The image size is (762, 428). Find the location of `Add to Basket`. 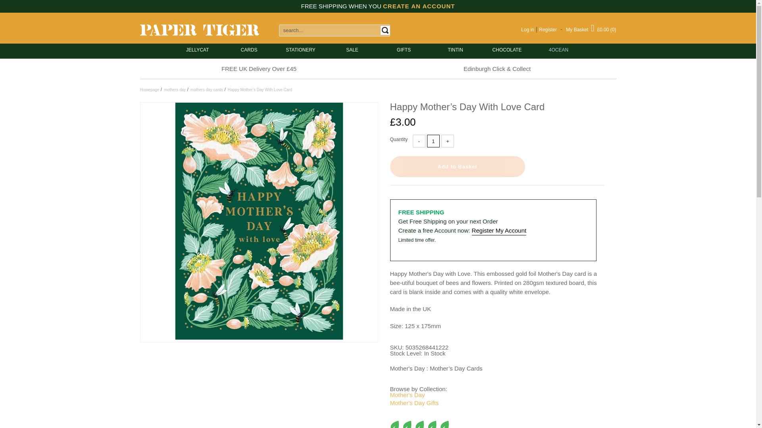

Add to Basket is located at coordinates (457, 166).